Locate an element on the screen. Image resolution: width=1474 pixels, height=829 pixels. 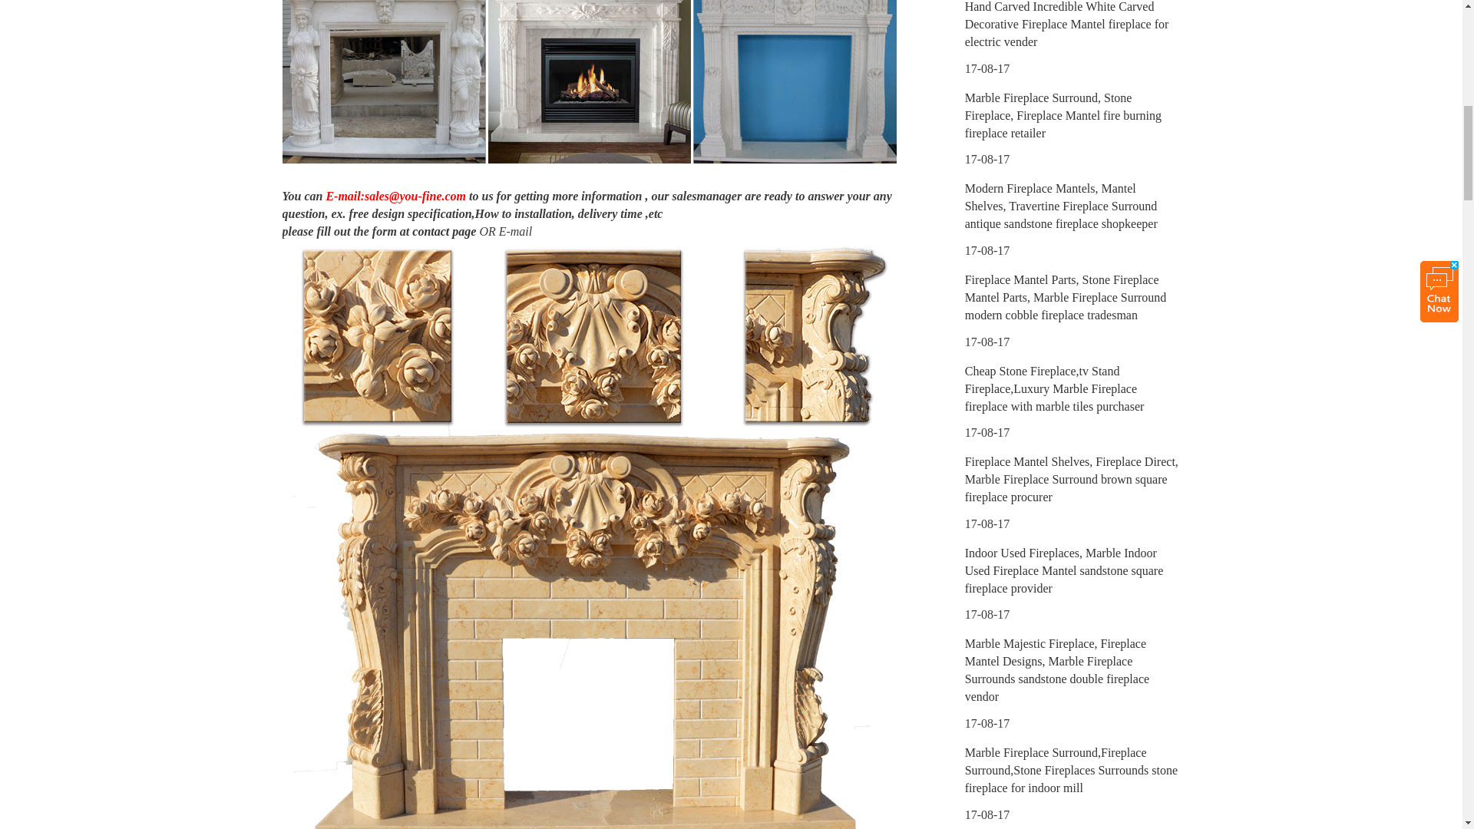
contact page is located at coordinates (444, 230).